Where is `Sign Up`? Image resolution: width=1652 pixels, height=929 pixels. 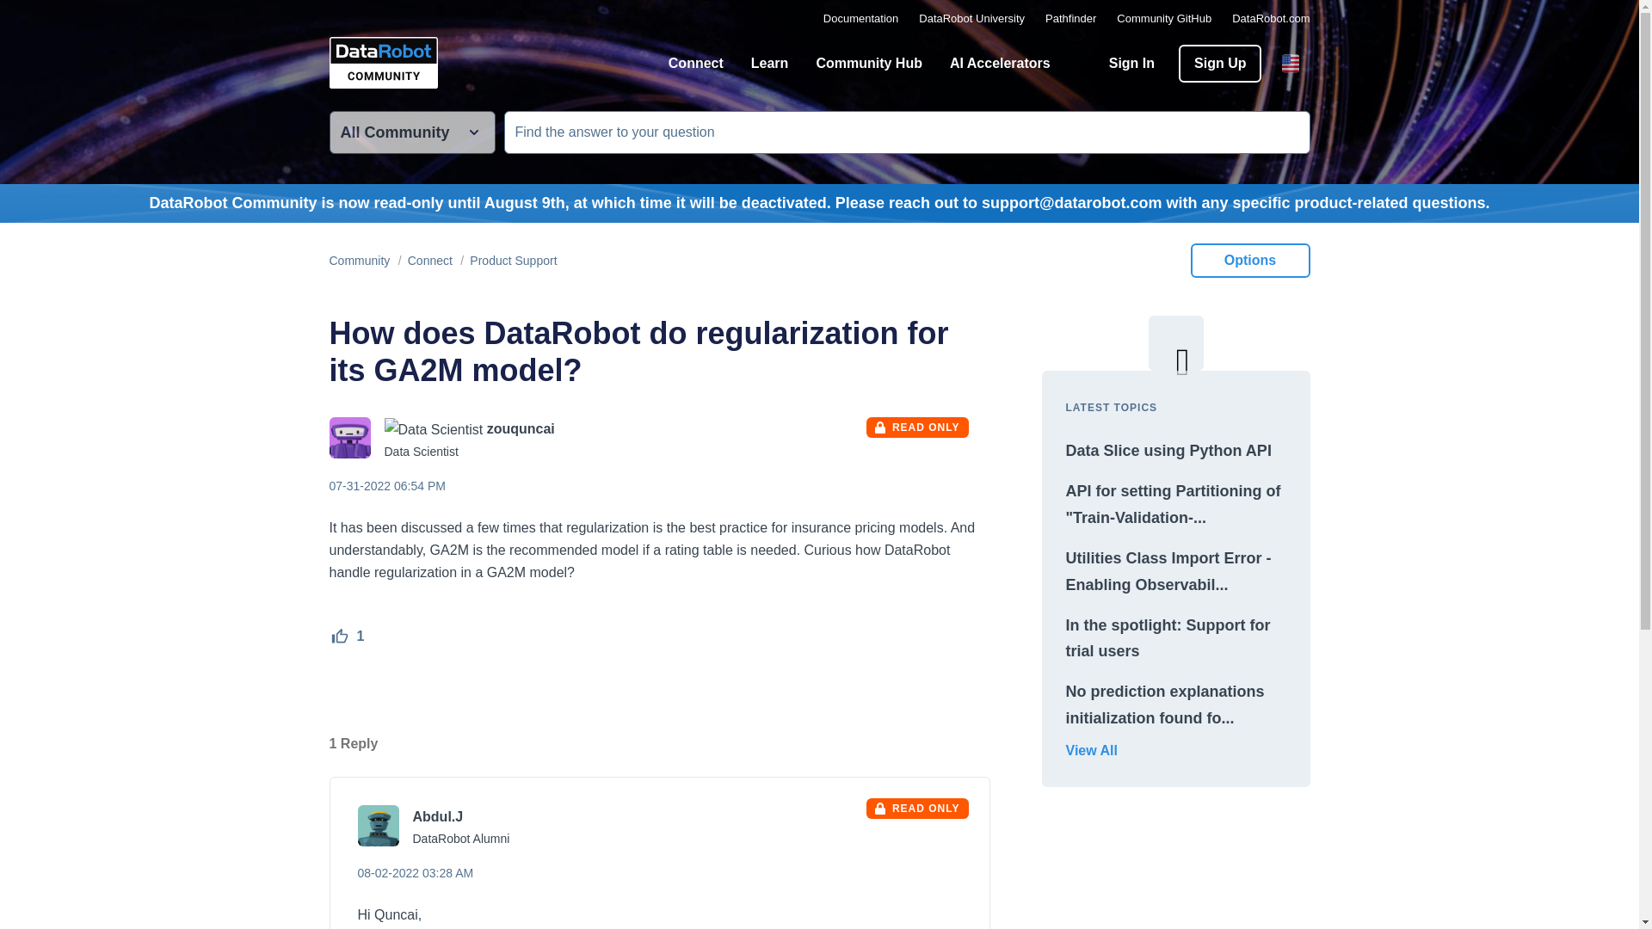 Sign Up is located at coordinates (1220, 64).